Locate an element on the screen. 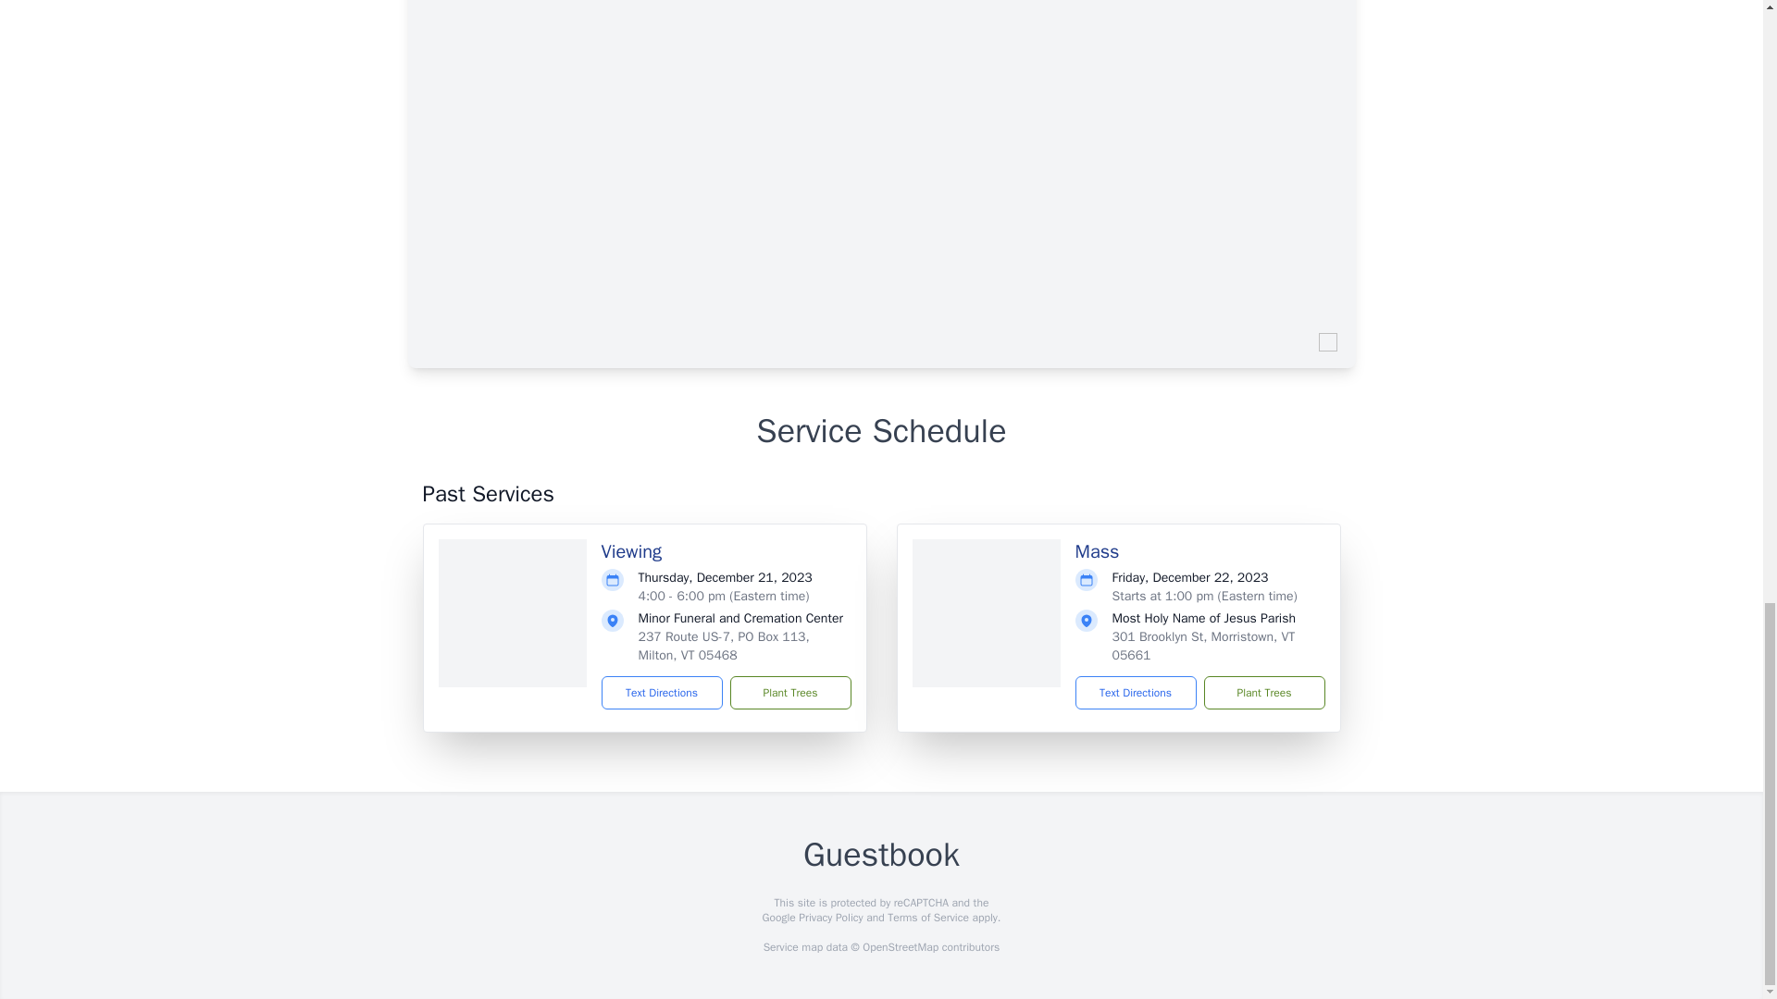  Privacy Policy is located at coordinates (829, 918).